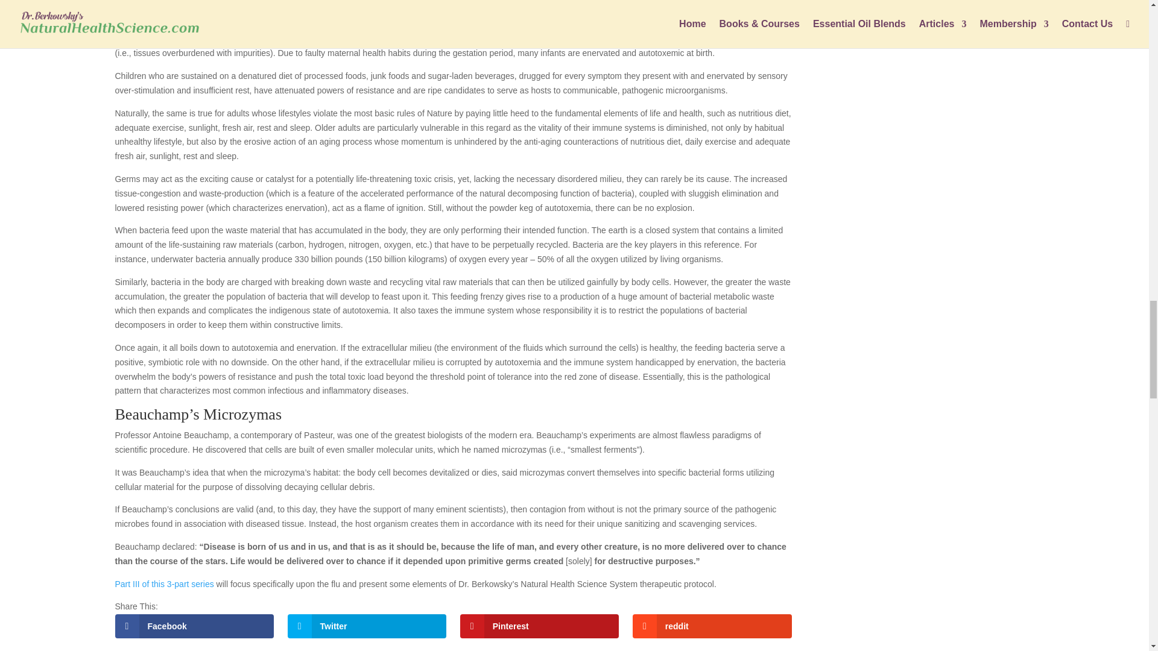 The width and height of the screenshot is (1158, 651). I want to click on Twitter, so click(367, 626).